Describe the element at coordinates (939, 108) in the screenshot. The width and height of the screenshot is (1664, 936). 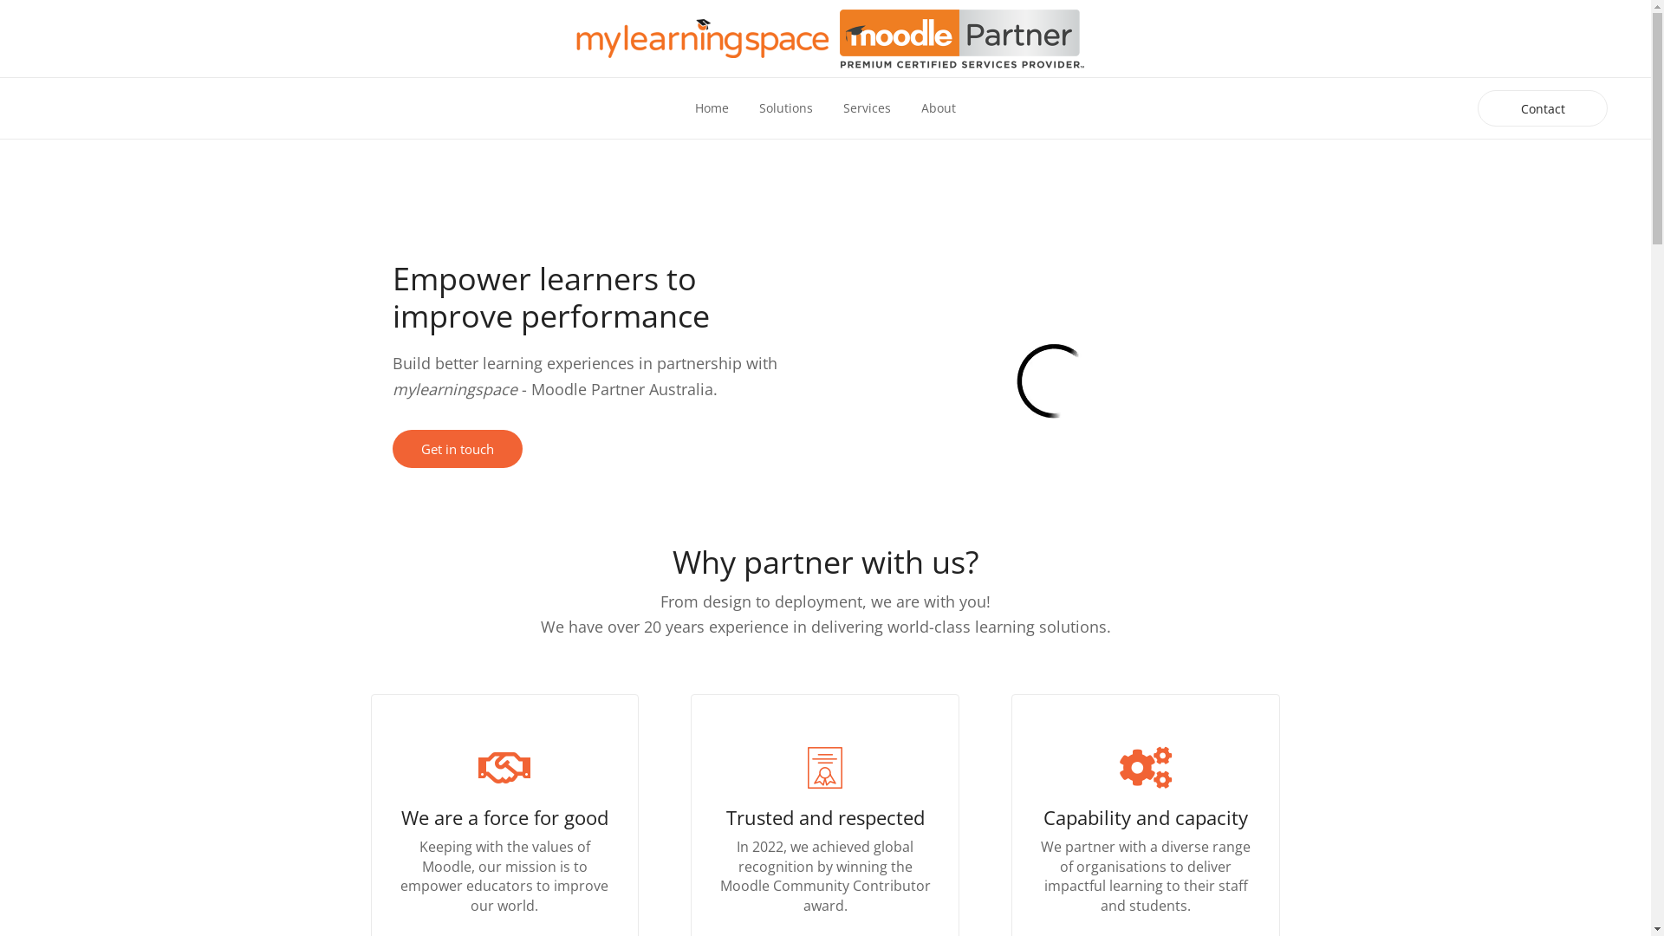
I see `About` at that location.